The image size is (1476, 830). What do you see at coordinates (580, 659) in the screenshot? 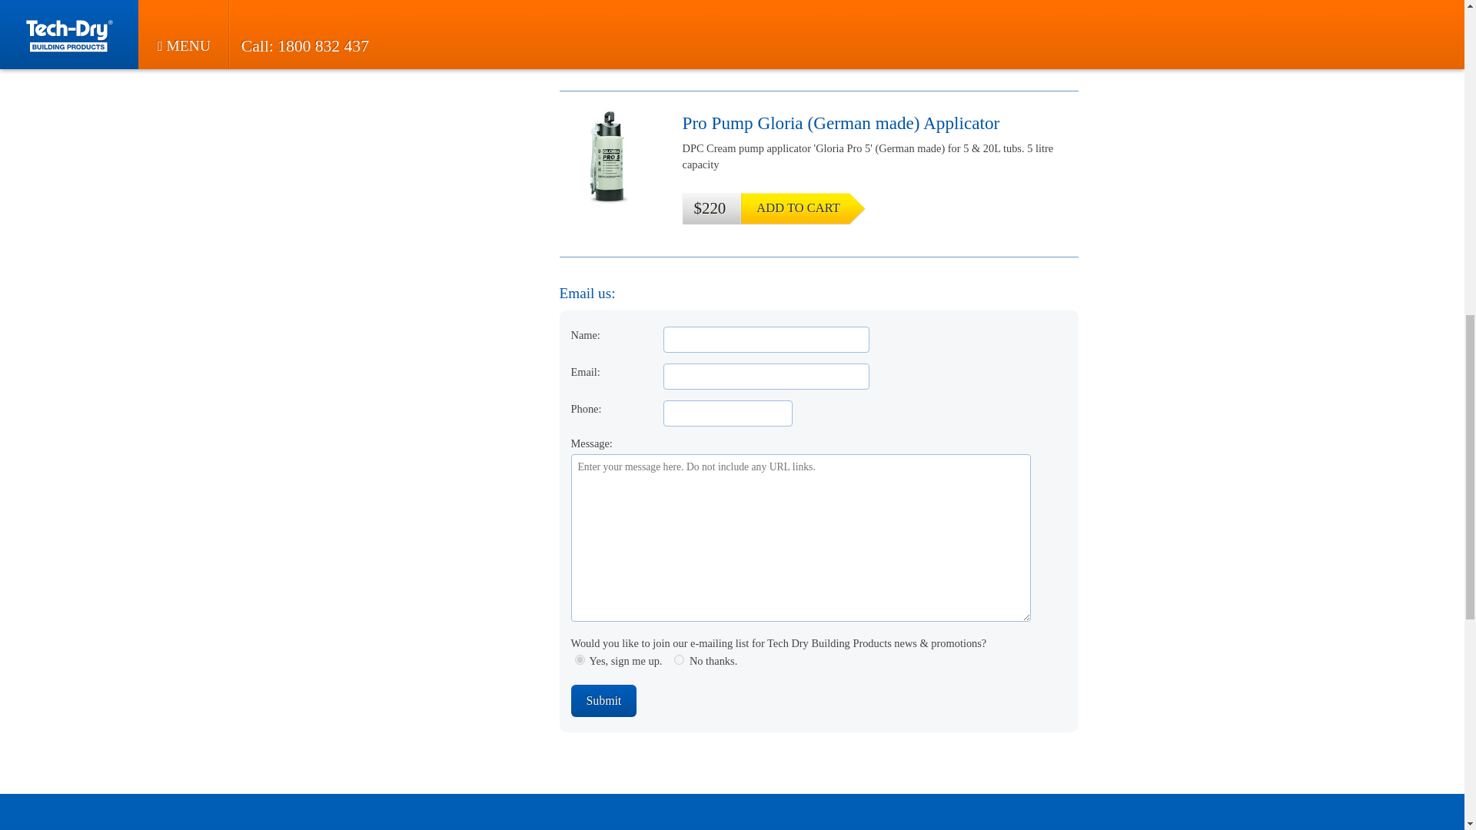
I see `yes` at bounding box center [580, 659].